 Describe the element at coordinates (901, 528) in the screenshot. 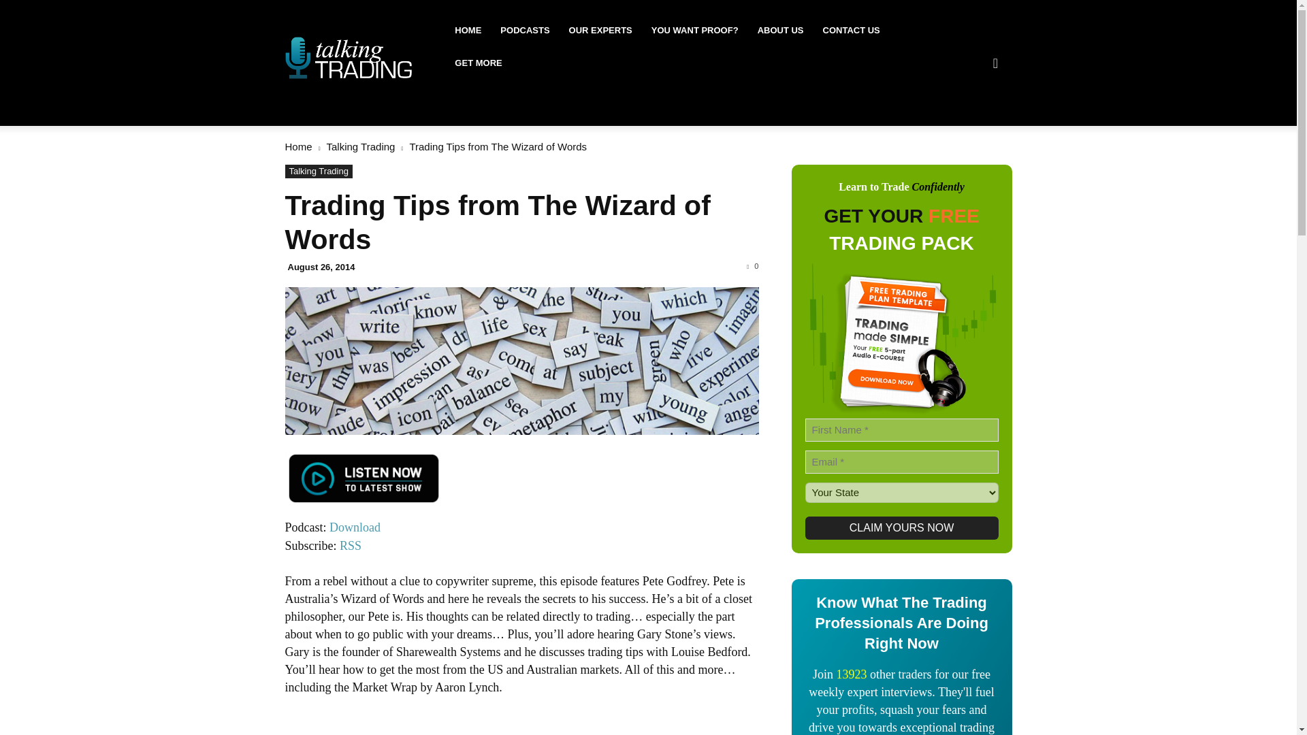

I see `CLAIM YOURS NOW` at that location.